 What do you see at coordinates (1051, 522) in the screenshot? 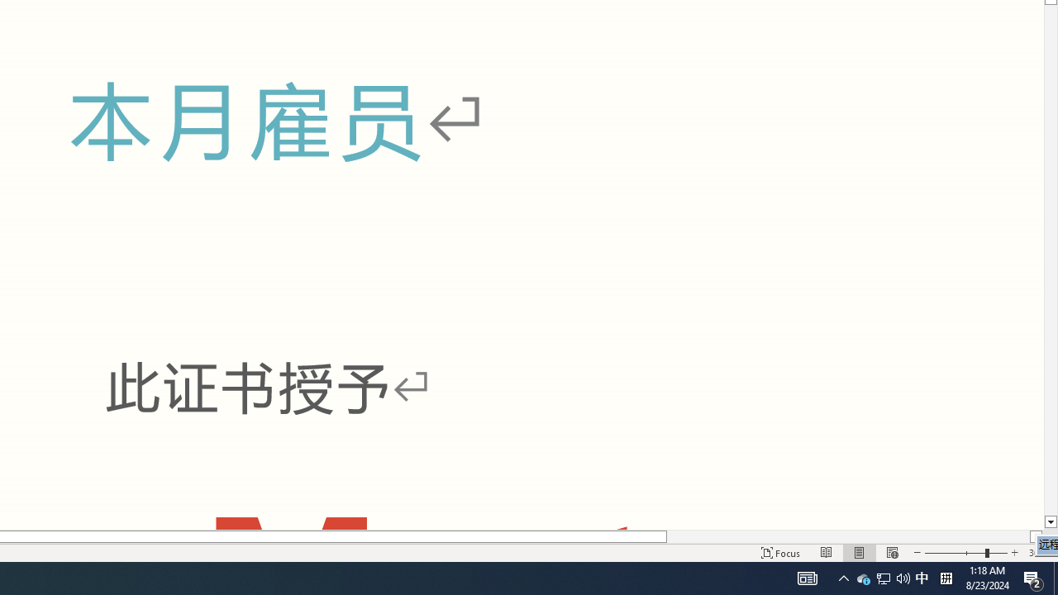
I see `Line down` at bounding box center [1051, 522].